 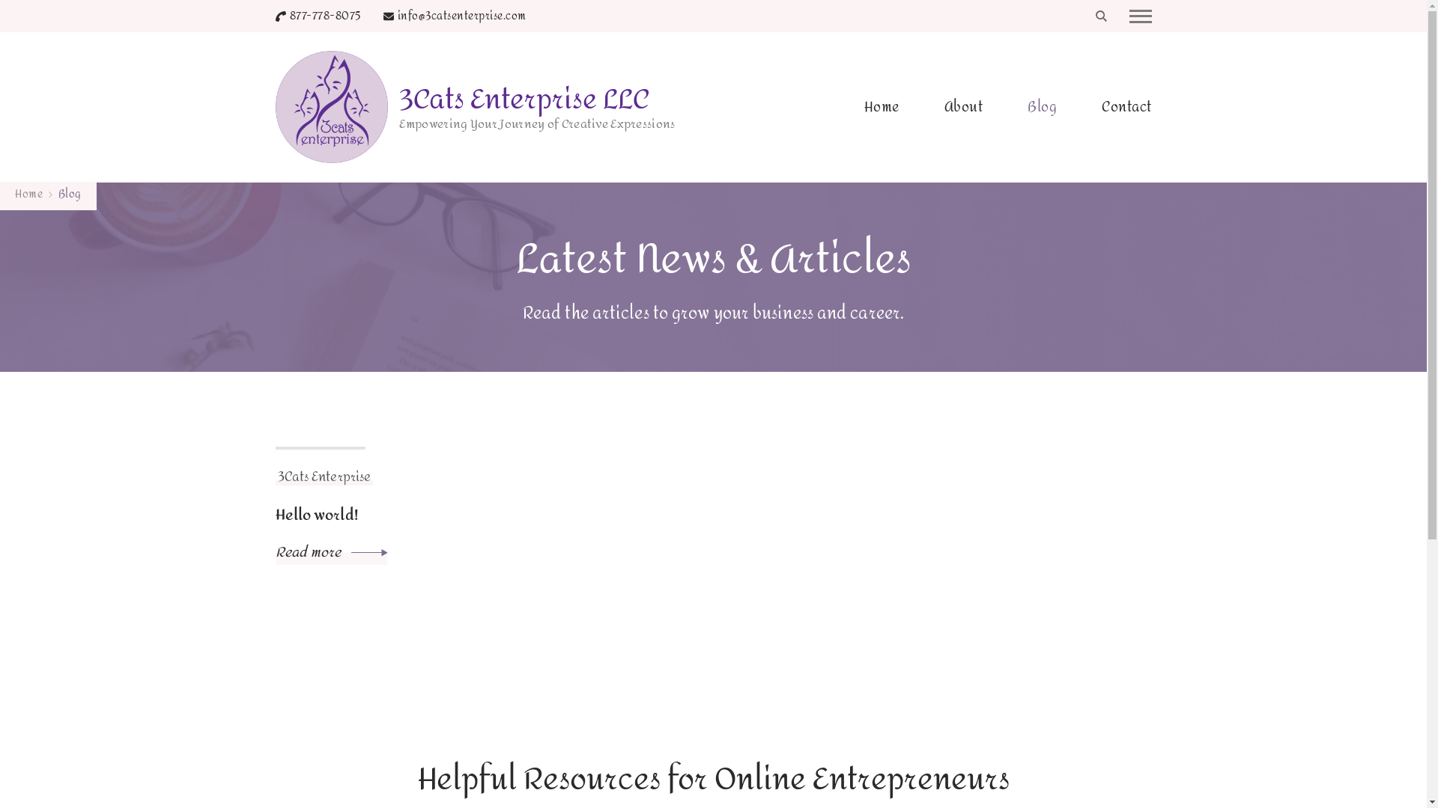 What do you see at coordinates (332, 552) in the screenshot?
I see `Read more` at bounding box center [332, 552].